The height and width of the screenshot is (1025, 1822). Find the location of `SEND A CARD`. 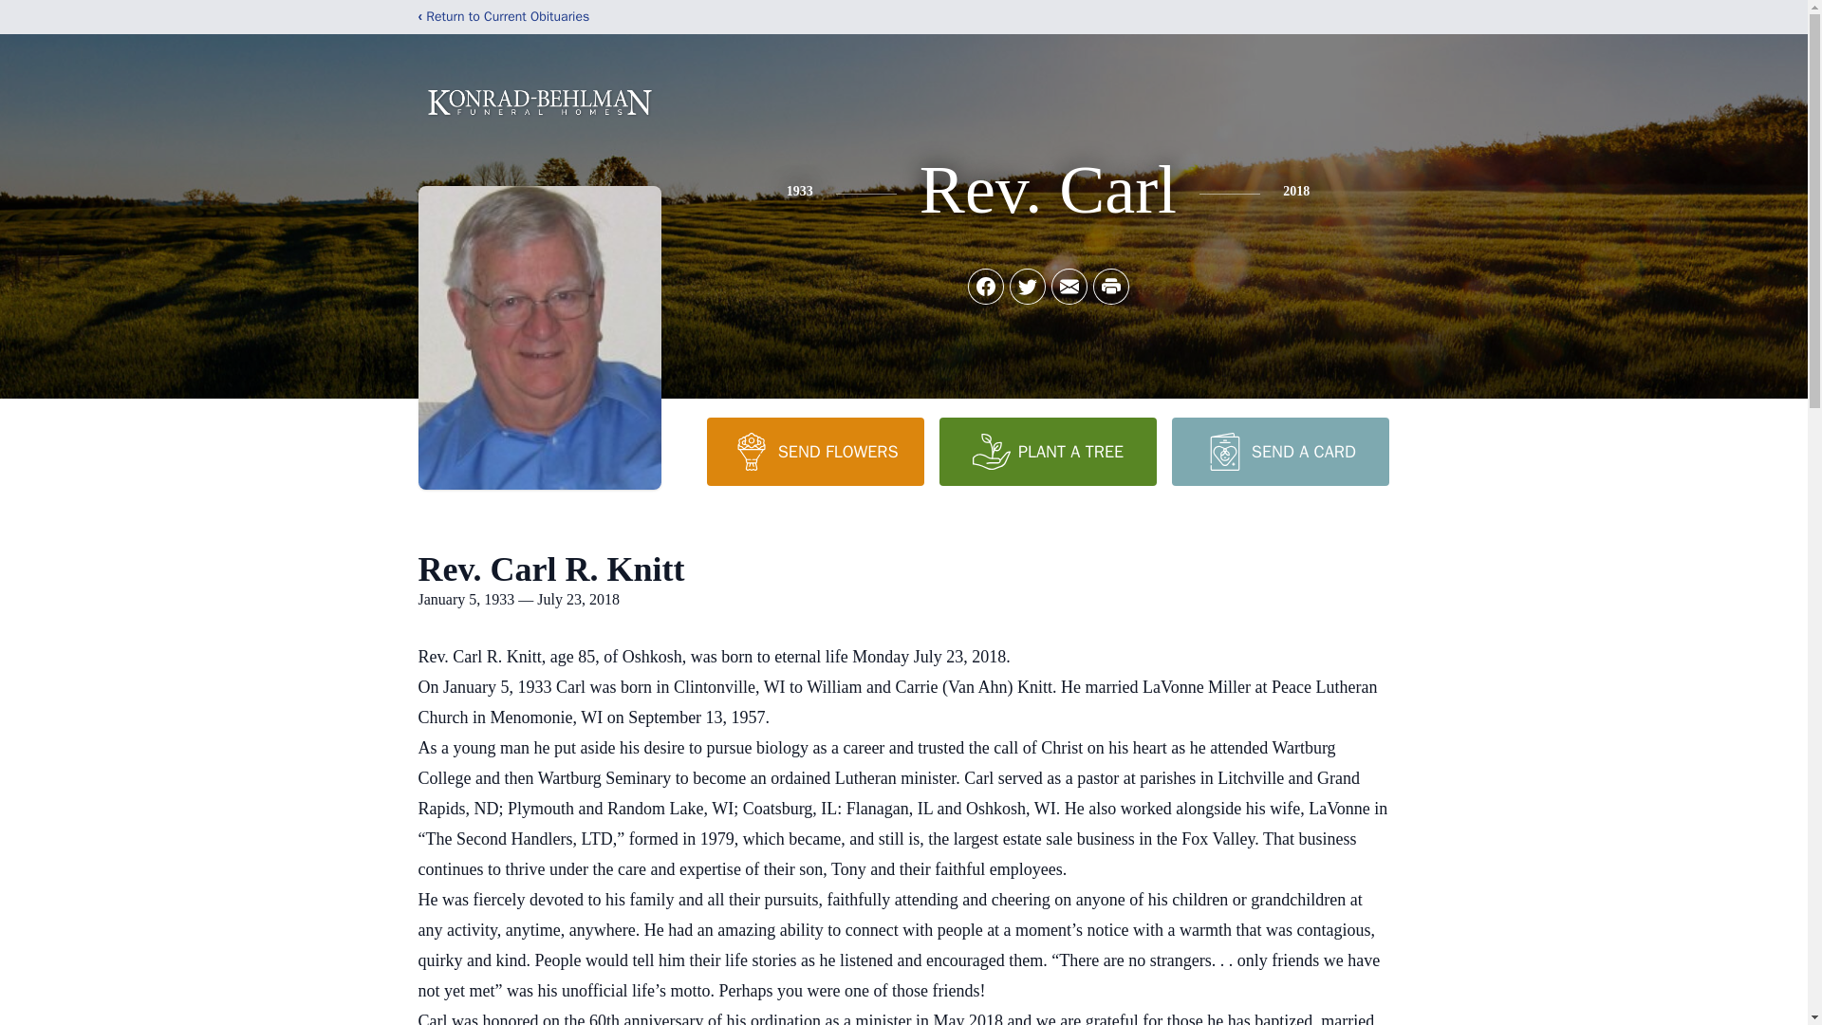

SEND A CARD is located at coordinates (1279, 451).